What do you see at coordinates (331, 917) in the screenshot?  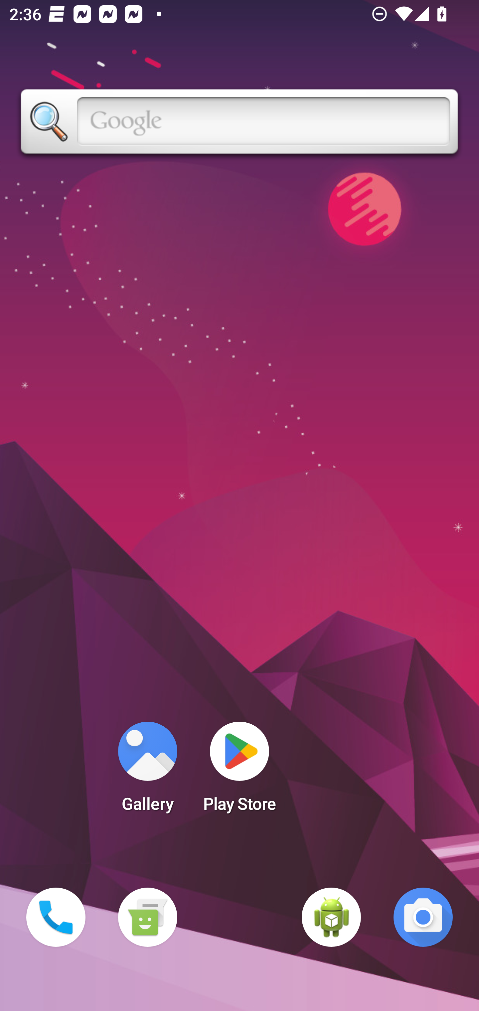 I see `WebView Browser Tester` at bounding box center [331, 917].